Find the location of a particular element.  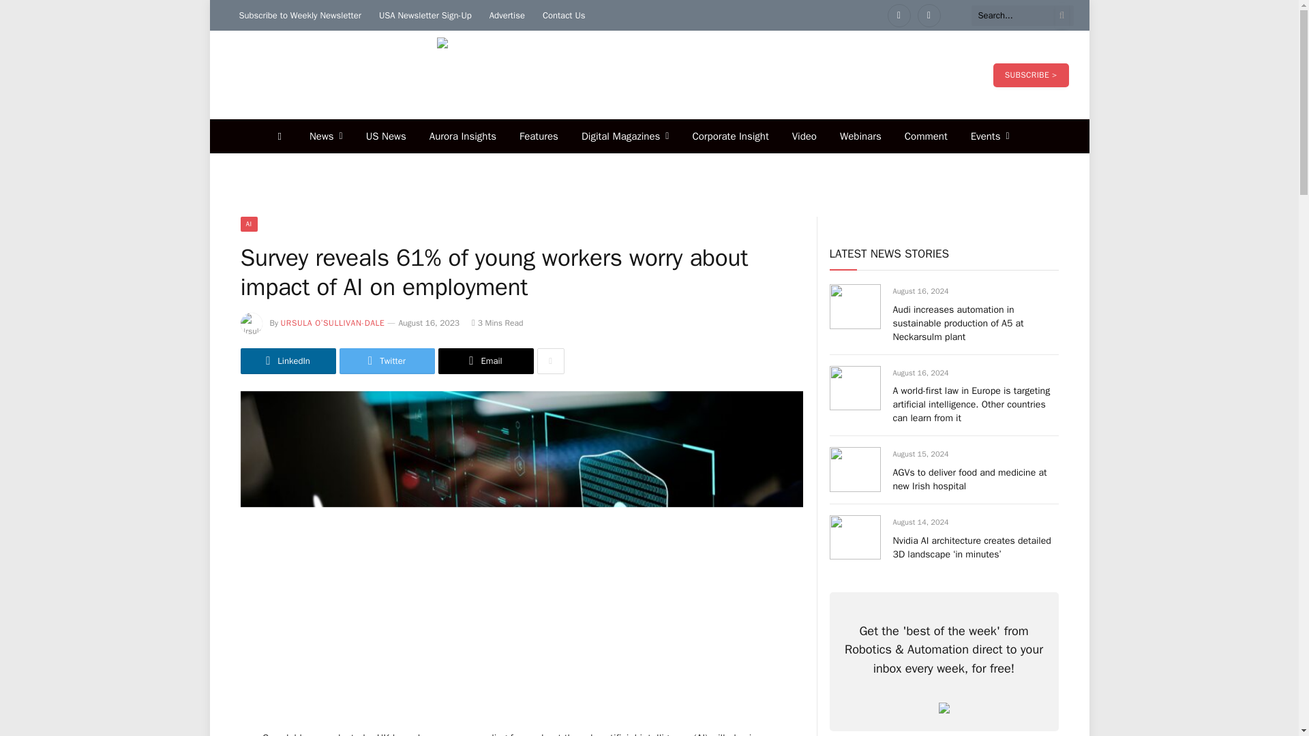

Robotics and Automation is located at coordinates (649, 75).